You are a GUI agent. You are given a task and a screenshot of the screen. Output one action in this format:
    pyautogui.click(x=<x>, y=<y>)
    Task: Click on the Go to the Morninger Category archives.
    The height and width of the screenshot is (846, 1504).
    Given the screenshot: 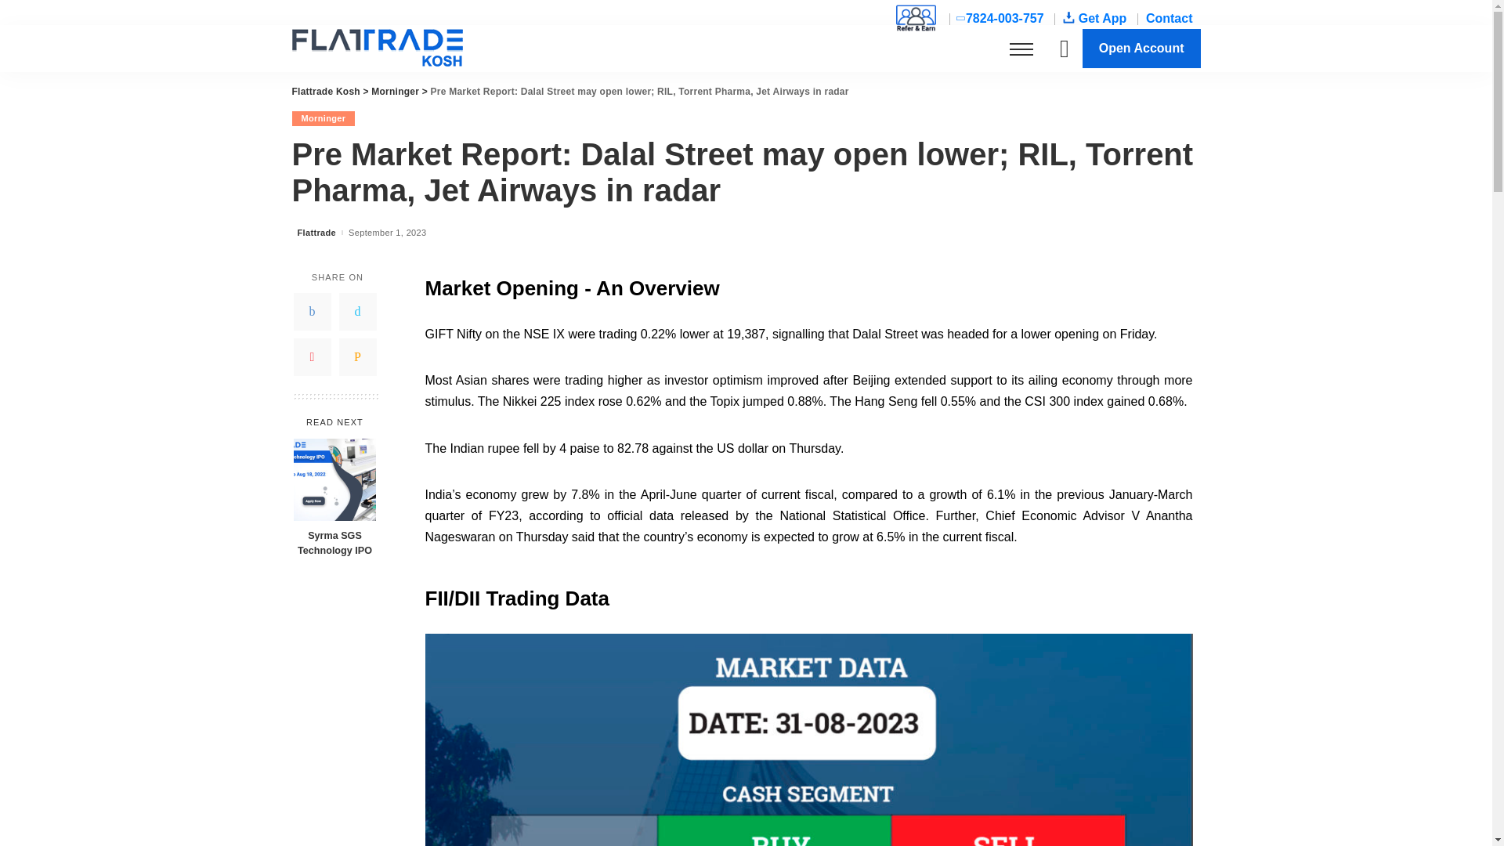 What is the action you would take?
    pyautogui.click(x=395, y=92)
    